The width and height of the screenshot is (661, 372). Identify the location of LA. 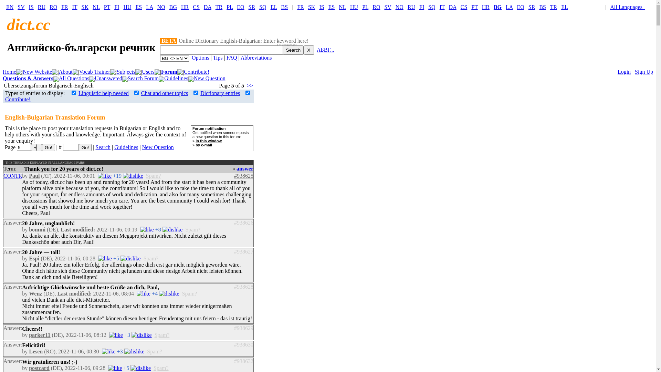
(509, 7).